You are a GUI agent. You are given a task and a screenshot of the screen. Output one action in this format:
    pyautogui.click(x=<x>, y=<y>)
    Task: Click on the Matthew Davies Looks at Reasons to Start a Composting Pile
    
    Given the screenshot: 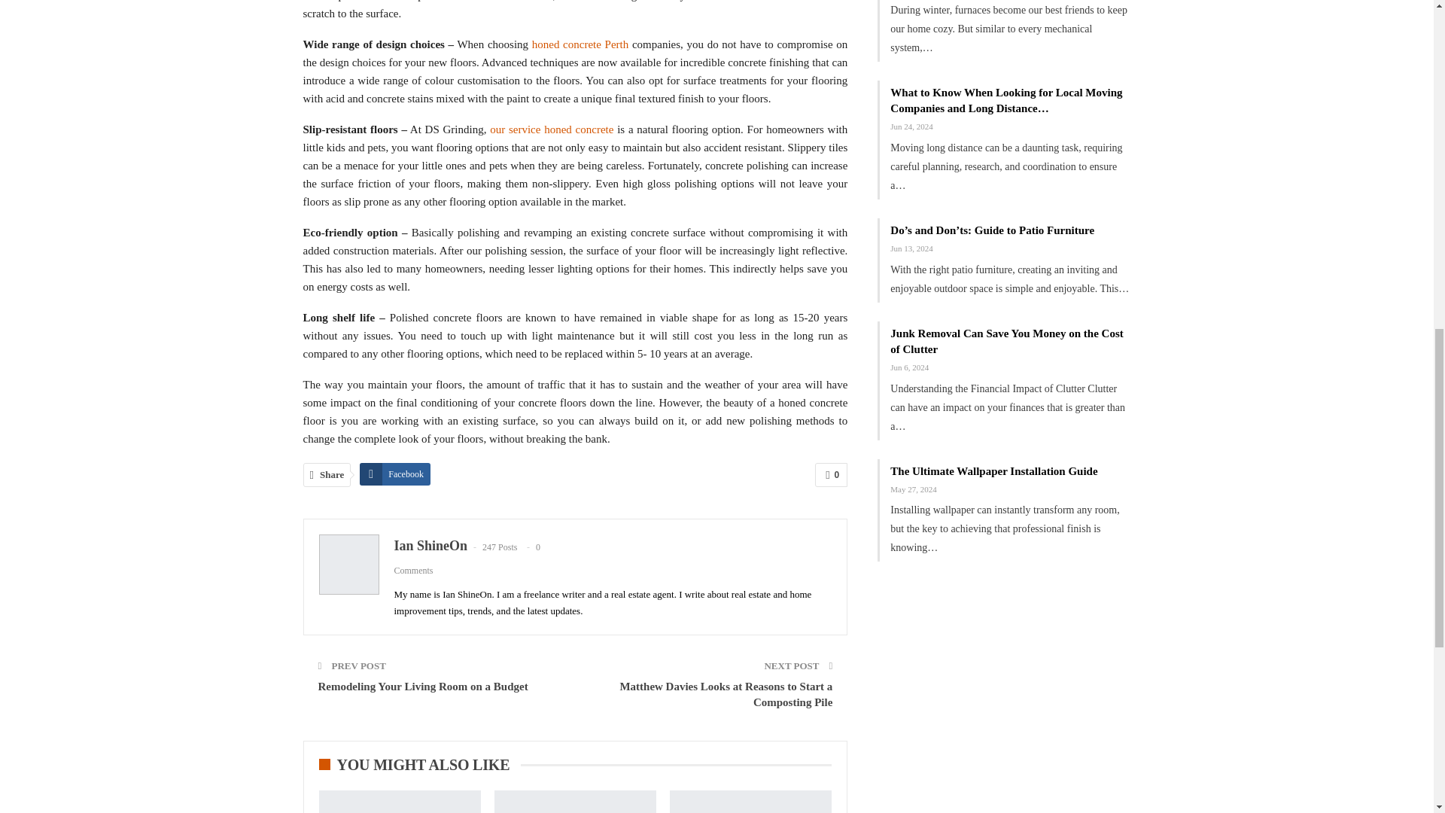 What is the action you would take?
    pyautogui.click(x=726, y=694)
    